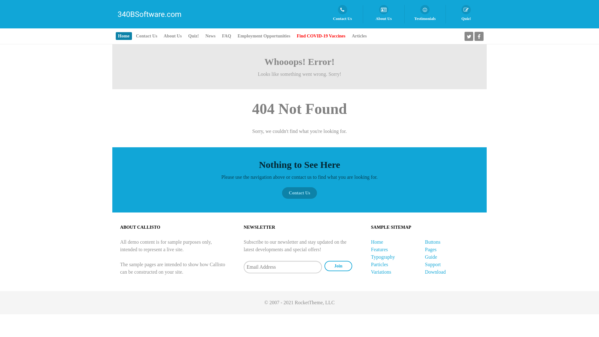 The image size is (599, 337). Describe the element at coordinates (299, 193) in the screenshot. I see `Contact Us` at that location.